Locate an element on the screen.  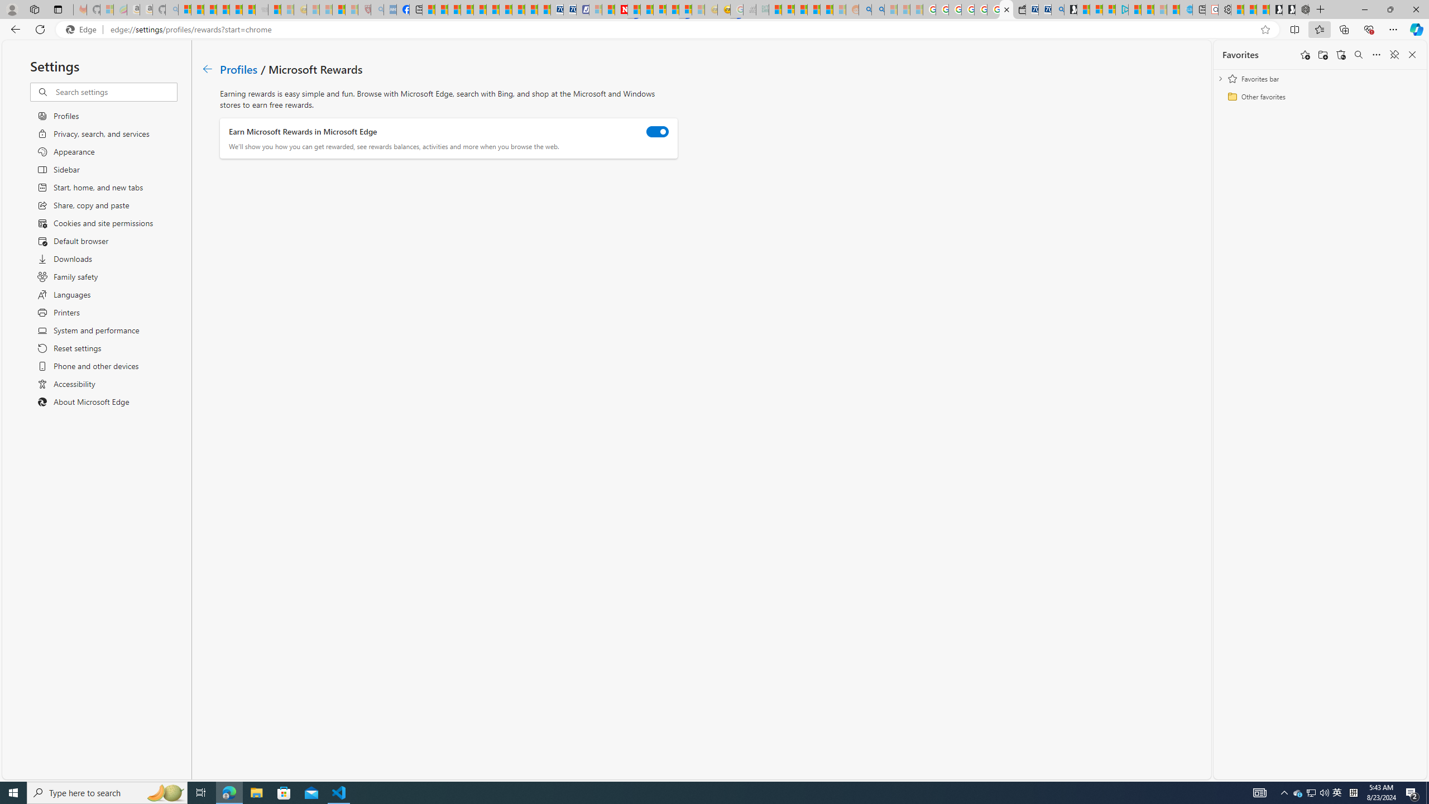
Edge is located at coordinates (83, 30).